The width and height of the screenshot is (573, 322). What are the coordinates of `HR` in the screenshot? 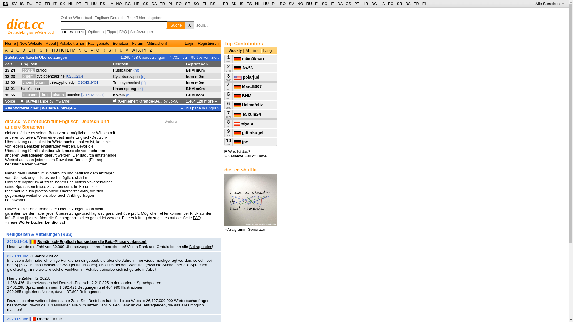 It's located at (137, 4).